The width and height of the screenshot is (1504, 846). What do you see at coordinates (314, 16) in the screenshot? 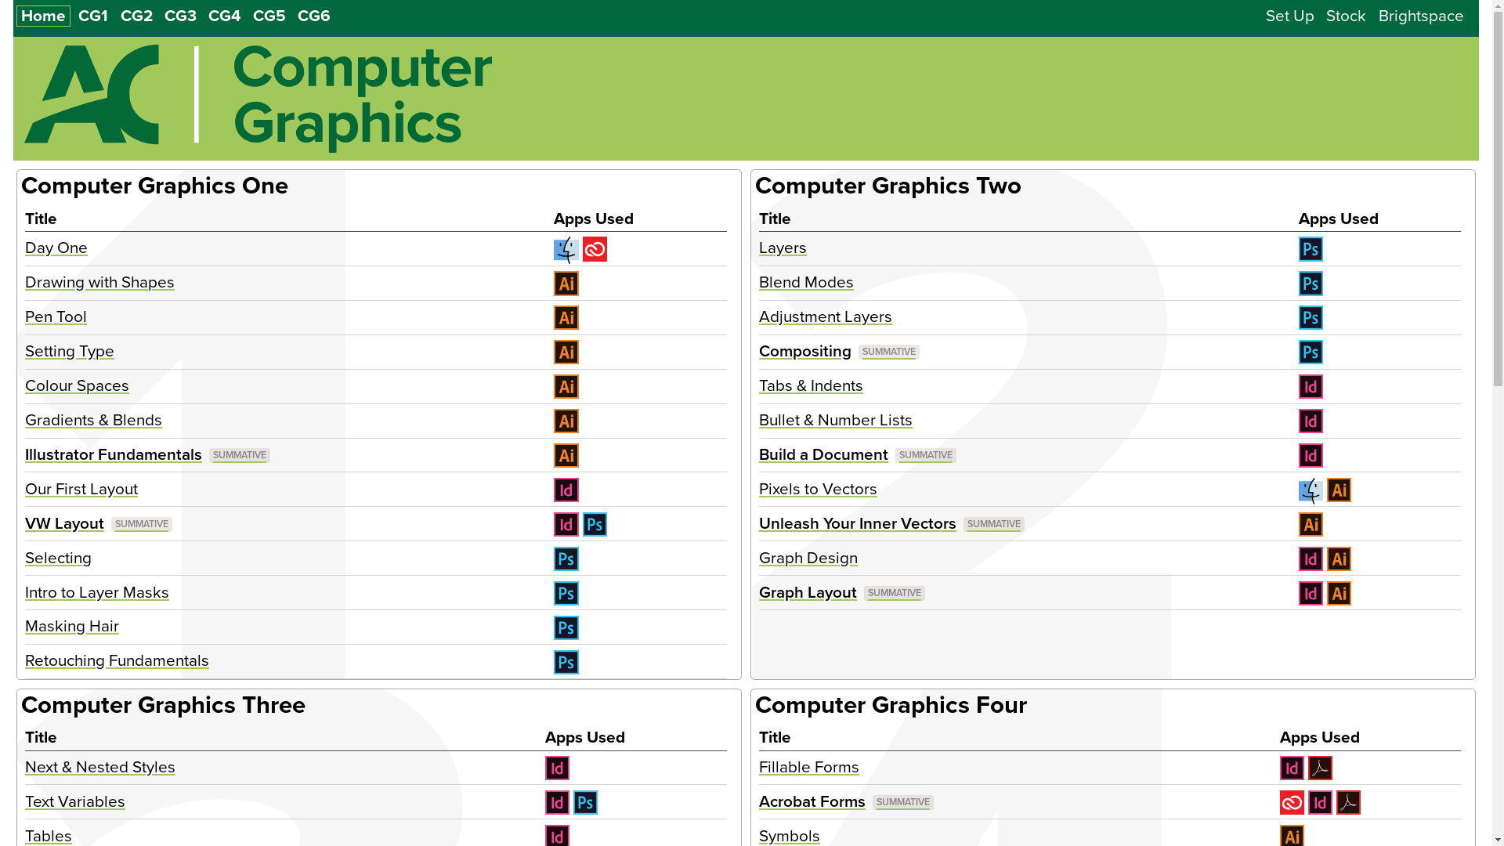
I see `CG6` at bounding box center [314, 16].